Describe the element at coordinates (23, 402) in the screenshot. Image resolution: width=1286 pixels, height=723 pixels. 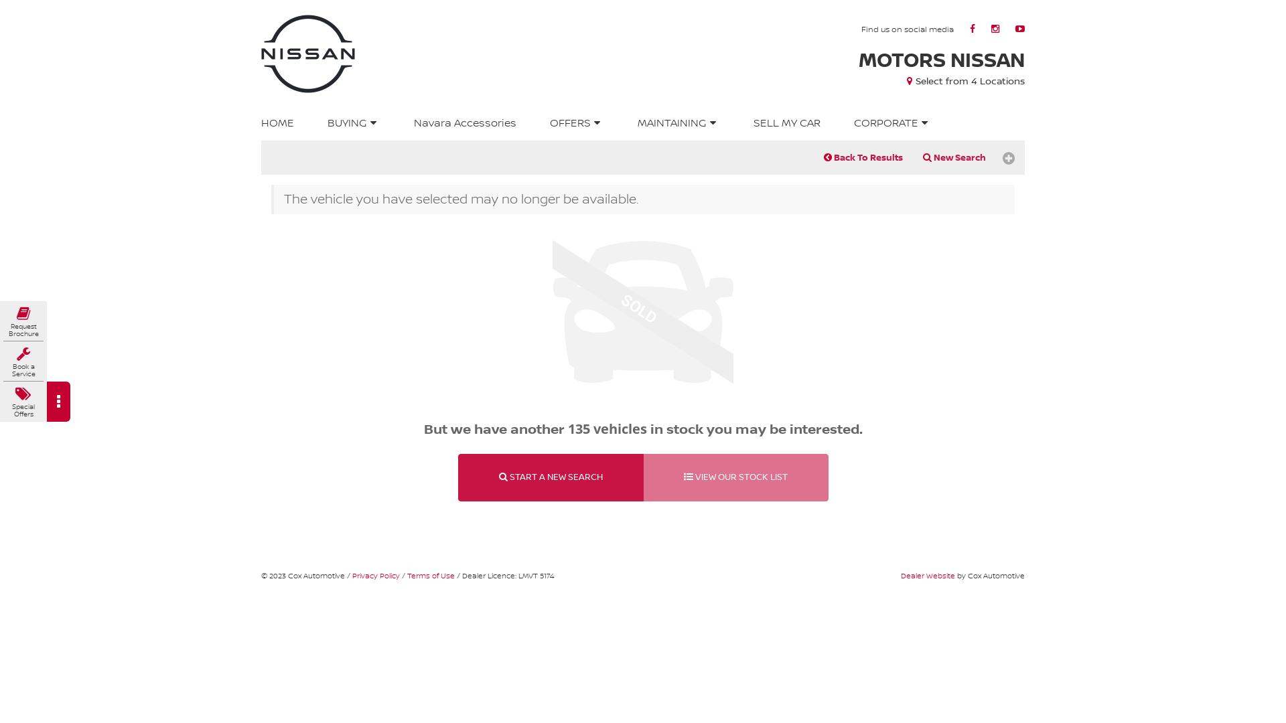
I see `Special Offers` at that location.